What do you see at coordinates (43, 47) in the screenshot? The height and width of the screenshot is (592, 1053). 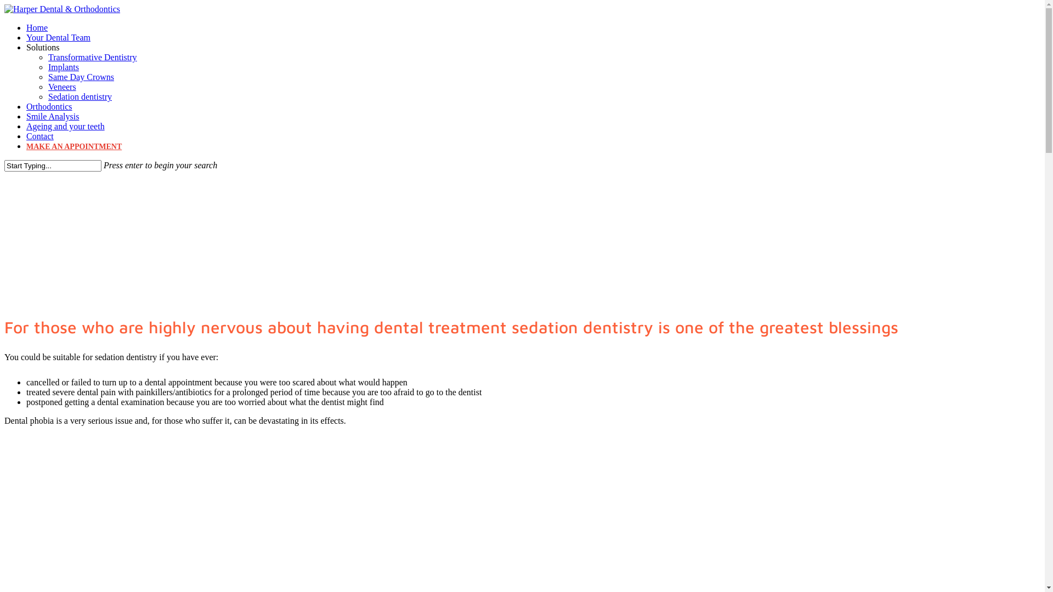 I see `Solutions` at bounding box center [43, 47].